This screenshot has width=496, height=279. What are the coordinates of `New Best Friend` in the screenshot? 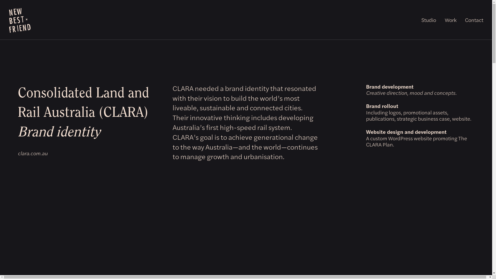 It's located at (19, 20).